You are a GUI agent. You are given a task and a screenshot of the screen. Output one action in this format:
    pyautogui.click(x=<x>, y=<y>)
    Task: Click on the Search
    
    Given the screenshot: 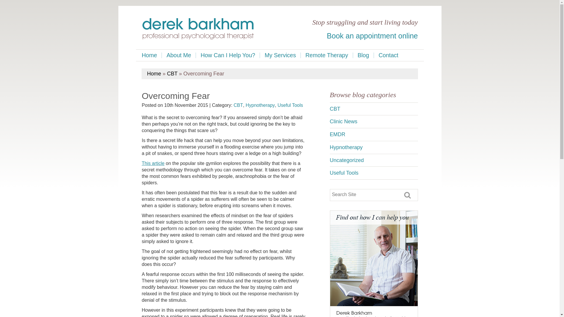 What is the action you would take?
    pyautogui.click(x=408, y=194)
    